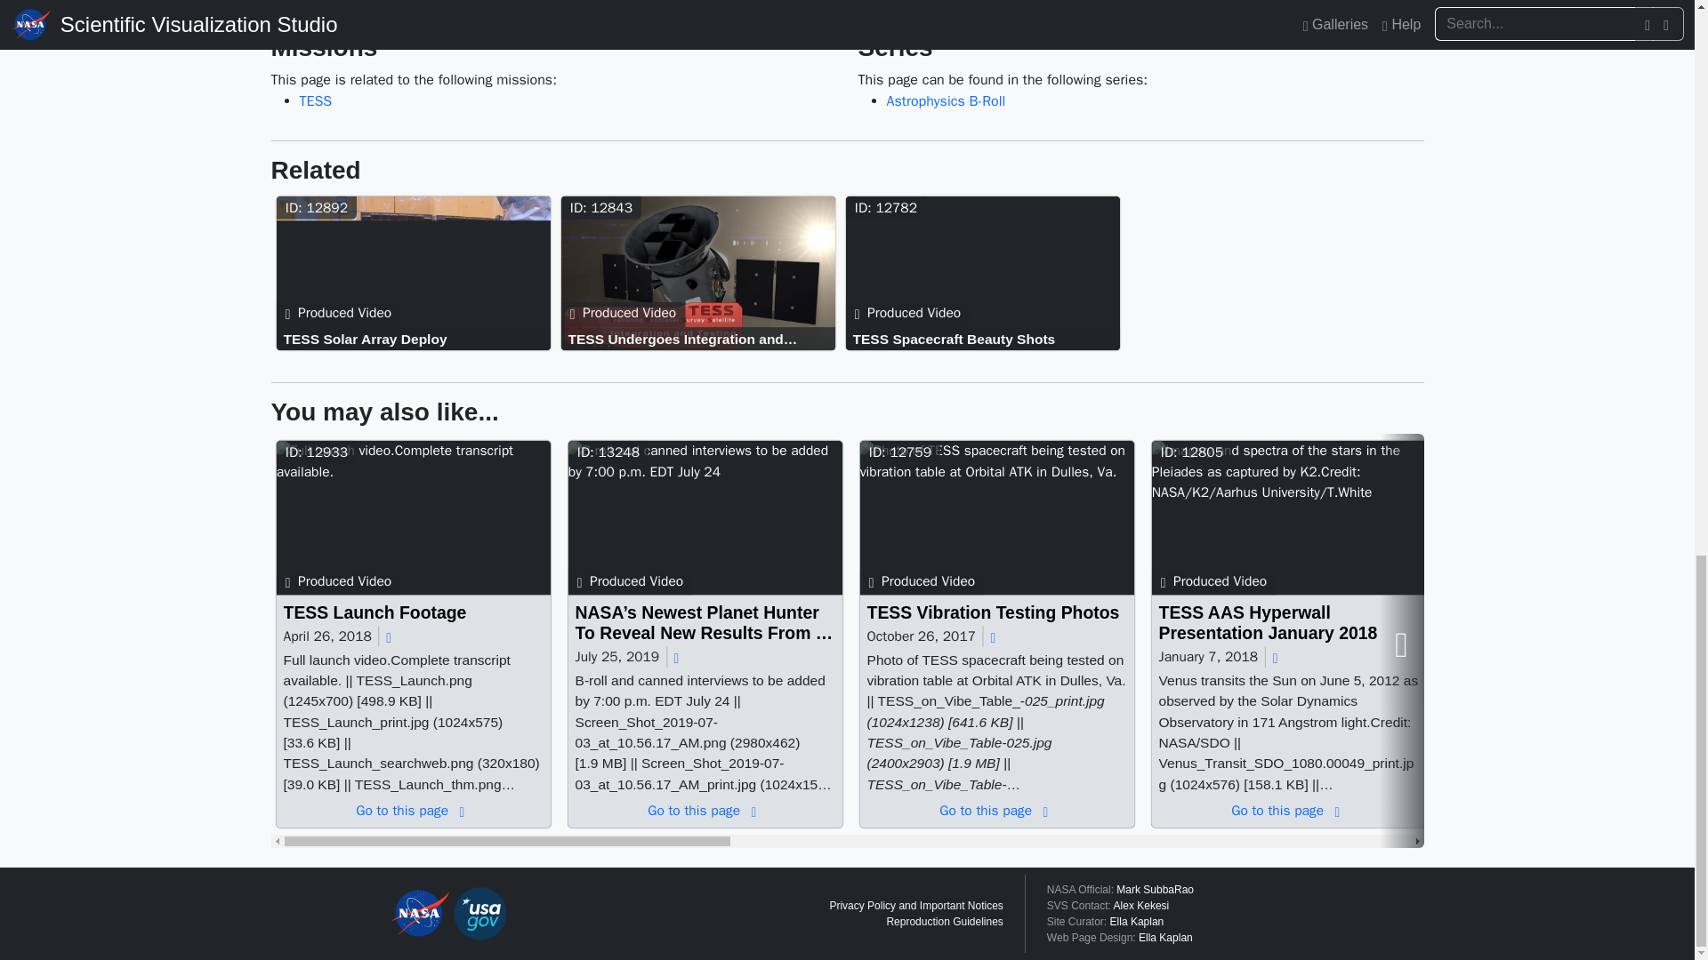  What do you see at coordinates (986, 275) in the screenshot?
I see `Go to this page` at bounding box center [986, 275].